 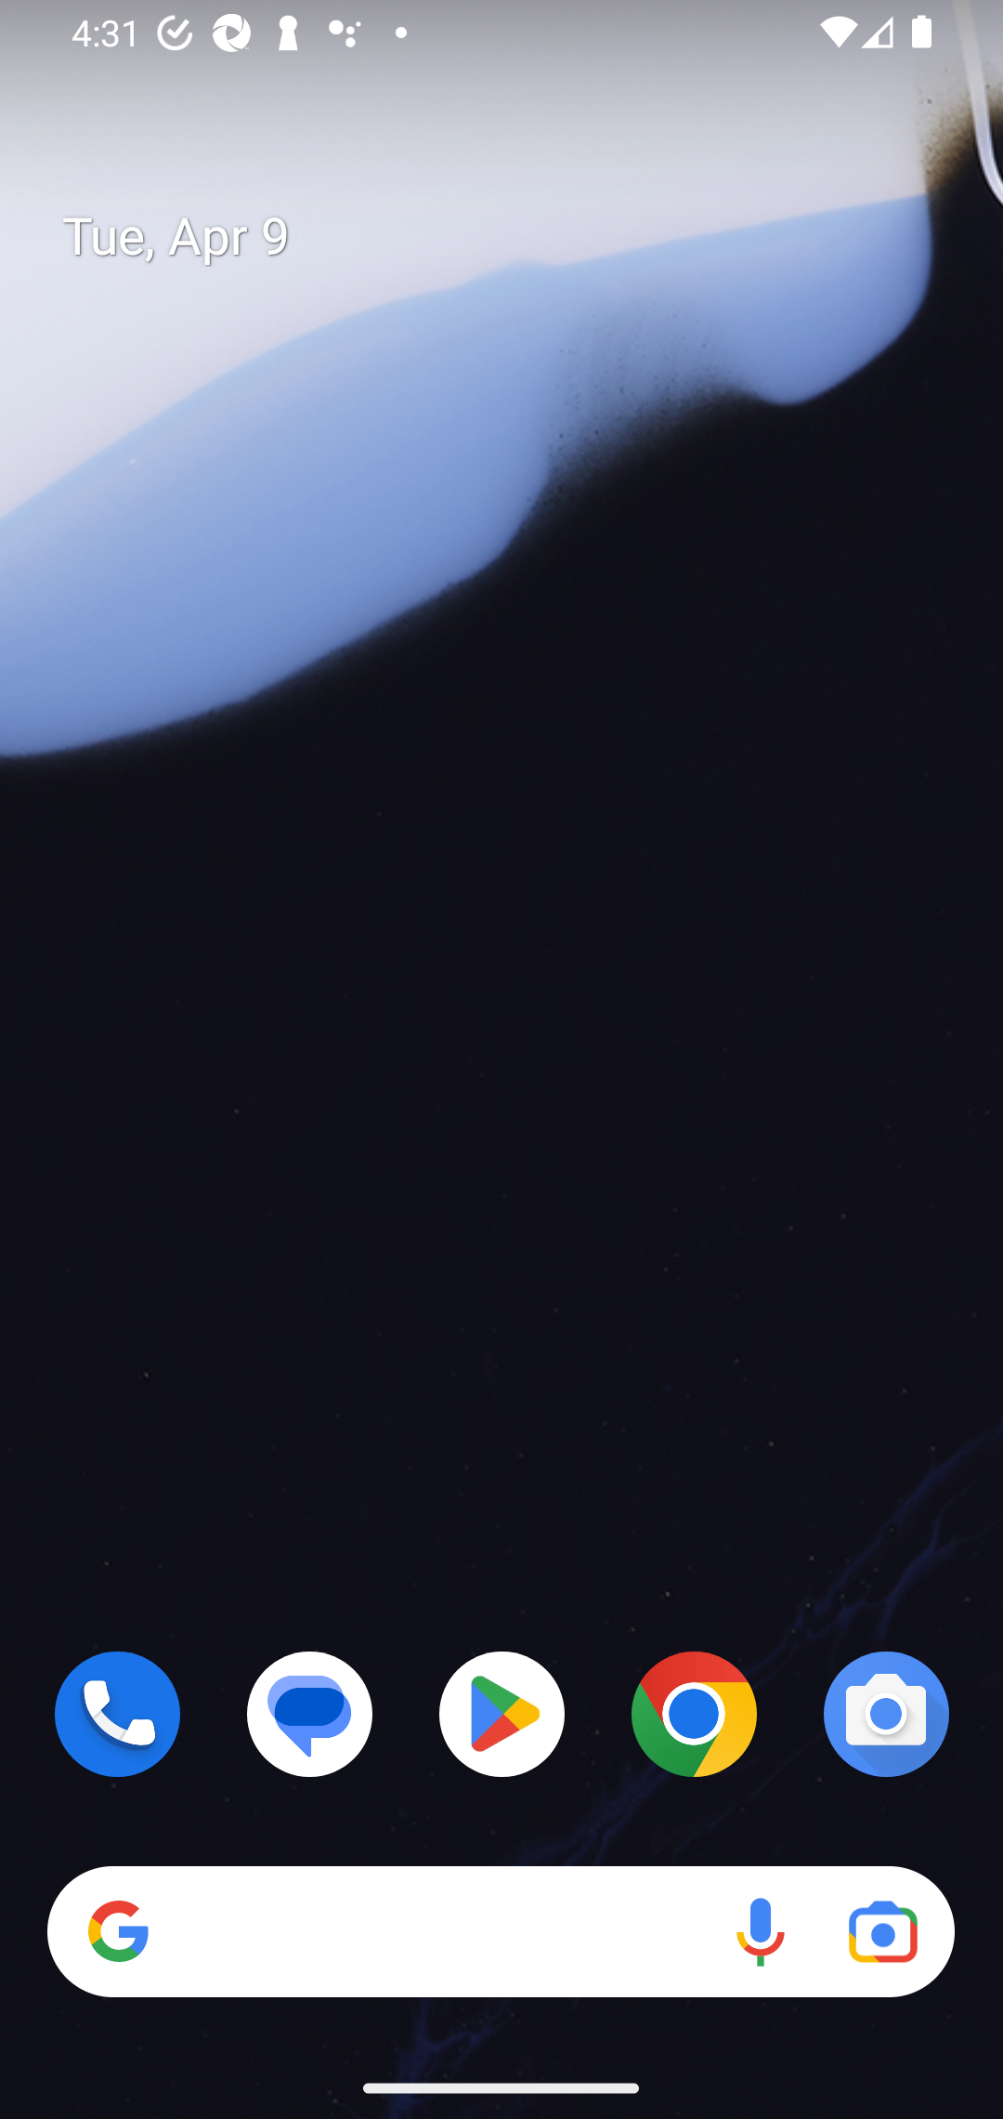 I want to click on Camera, so click(x=886, y=1714).